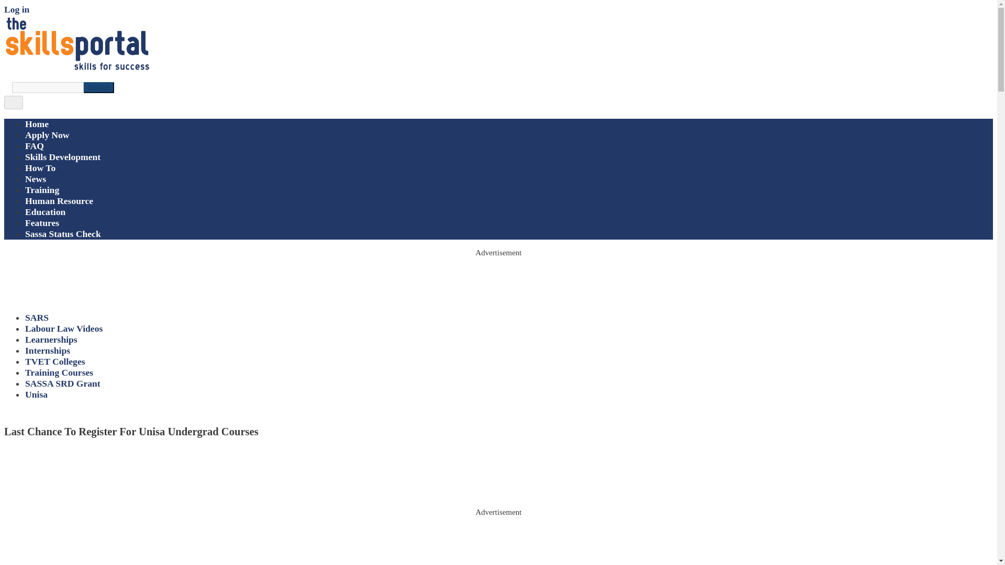 Image resolution: width=1005 pixels, height=565 pixels. Describe the element at coordinates (63, 383) in the screenshot. I see `SASSA SRD Grant` at that location.